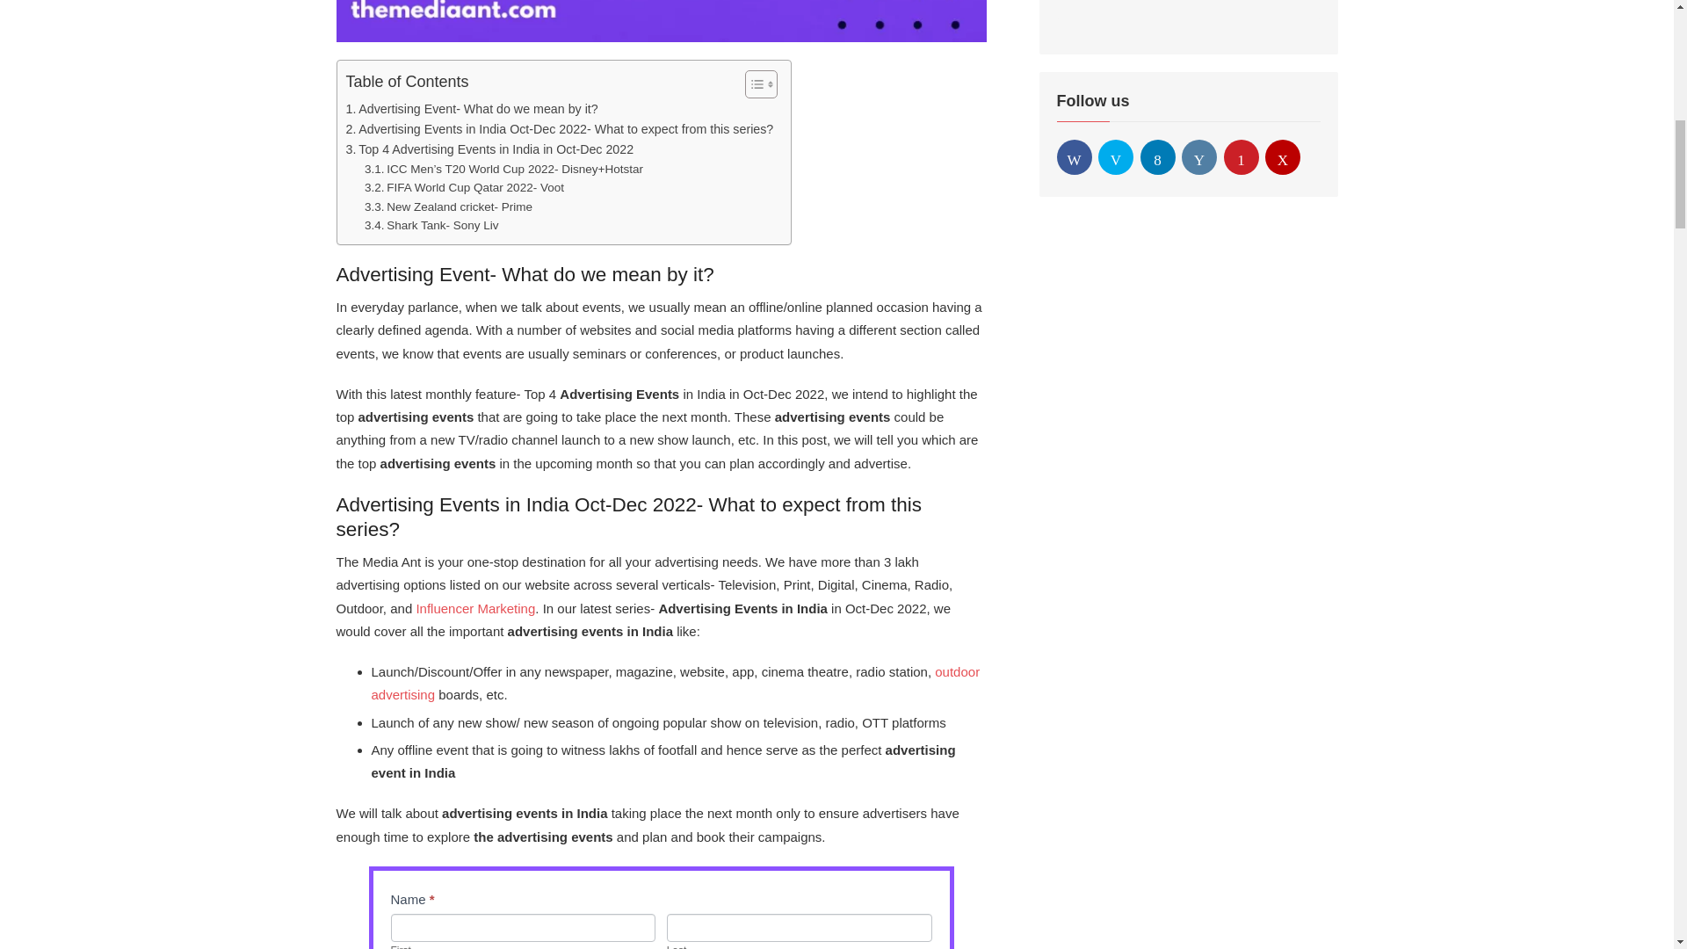 The width and height of the screenshot is (1687, 949). What do you see at coordinates (473, 608) in the screenshot?
I see ` Influencer Marketing` at bounding box center [473, 608].